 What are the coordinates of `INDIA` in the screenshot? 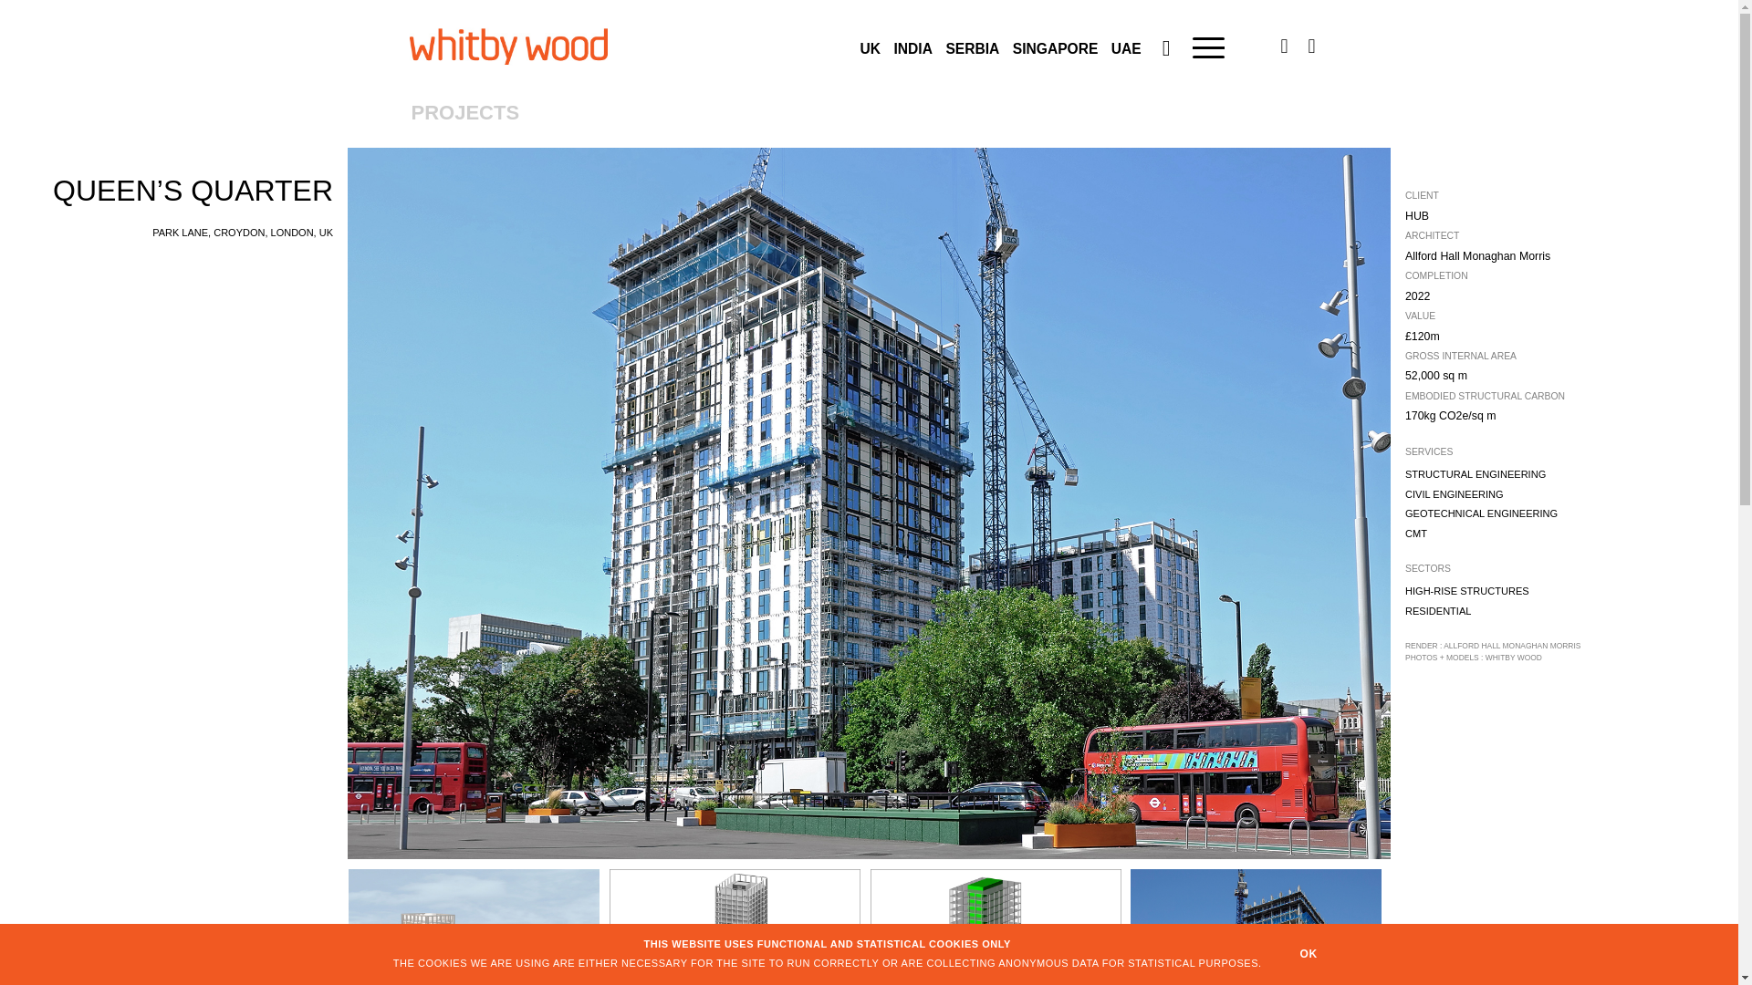 It's located at (912, 48).